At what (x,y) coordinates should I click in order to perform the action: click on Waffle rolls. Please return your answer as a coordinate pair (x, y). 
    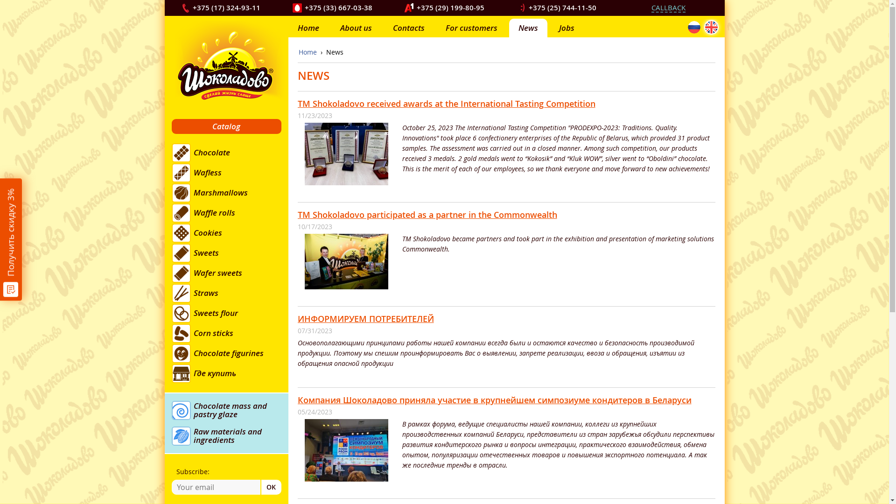
    Looking at the image, I should click on (230, 213).